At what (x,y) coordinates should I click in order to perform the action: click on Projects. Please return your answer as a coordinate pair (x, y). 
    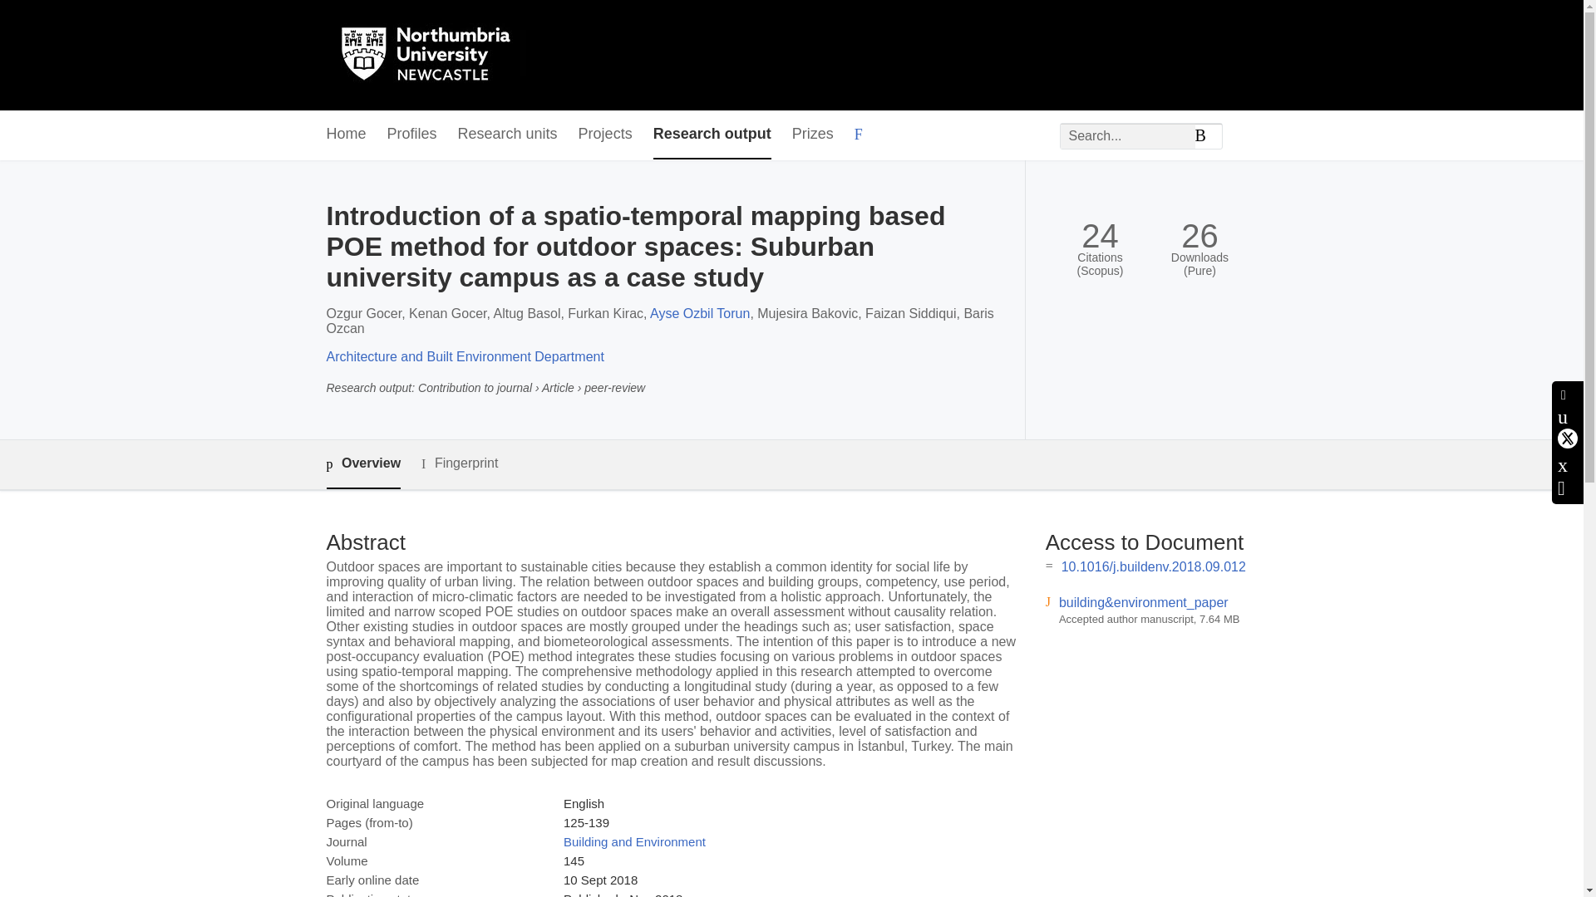
    Looking at the image, I should click on (605, 135).